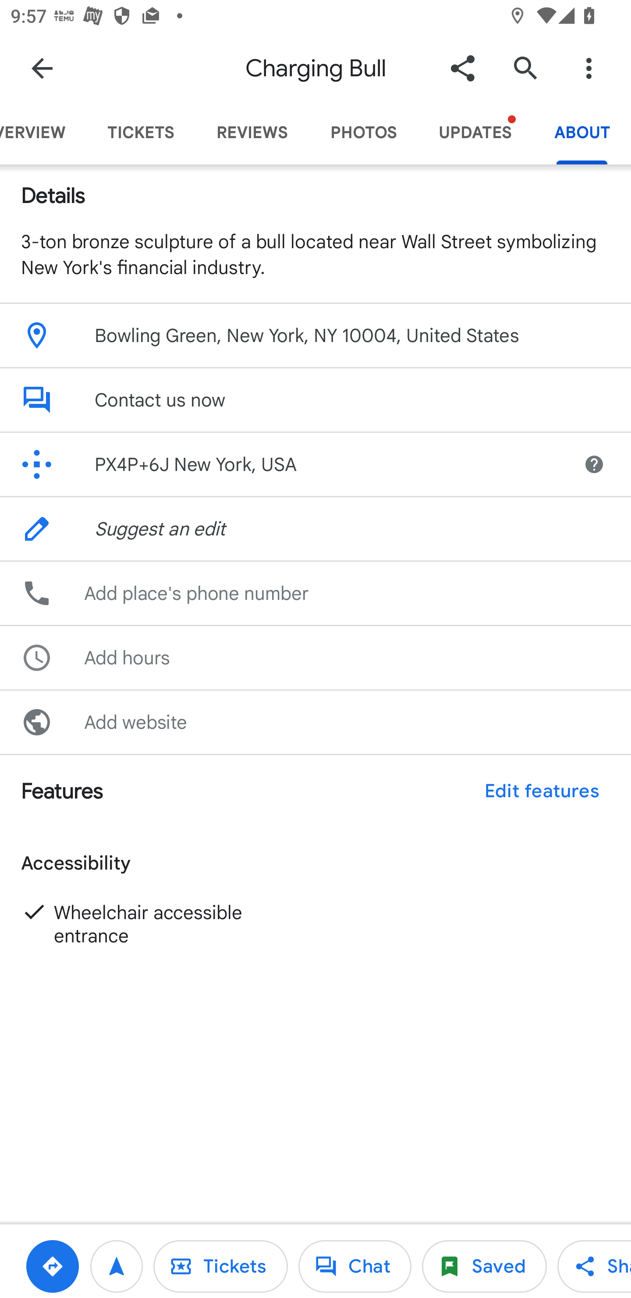  Describe the element at coordinates (315, 657) in the screenshot. I see `Add hours` at that location.